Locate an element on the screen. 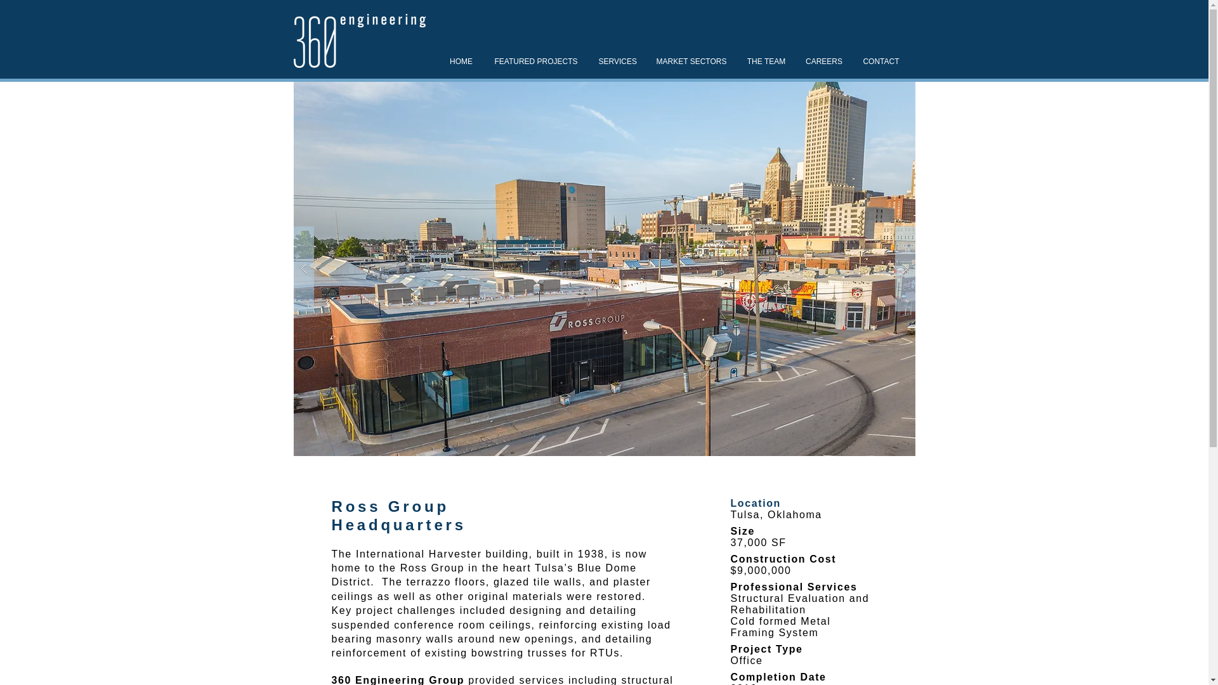  MARKET SECTORS is located at coordinates (691, 61).